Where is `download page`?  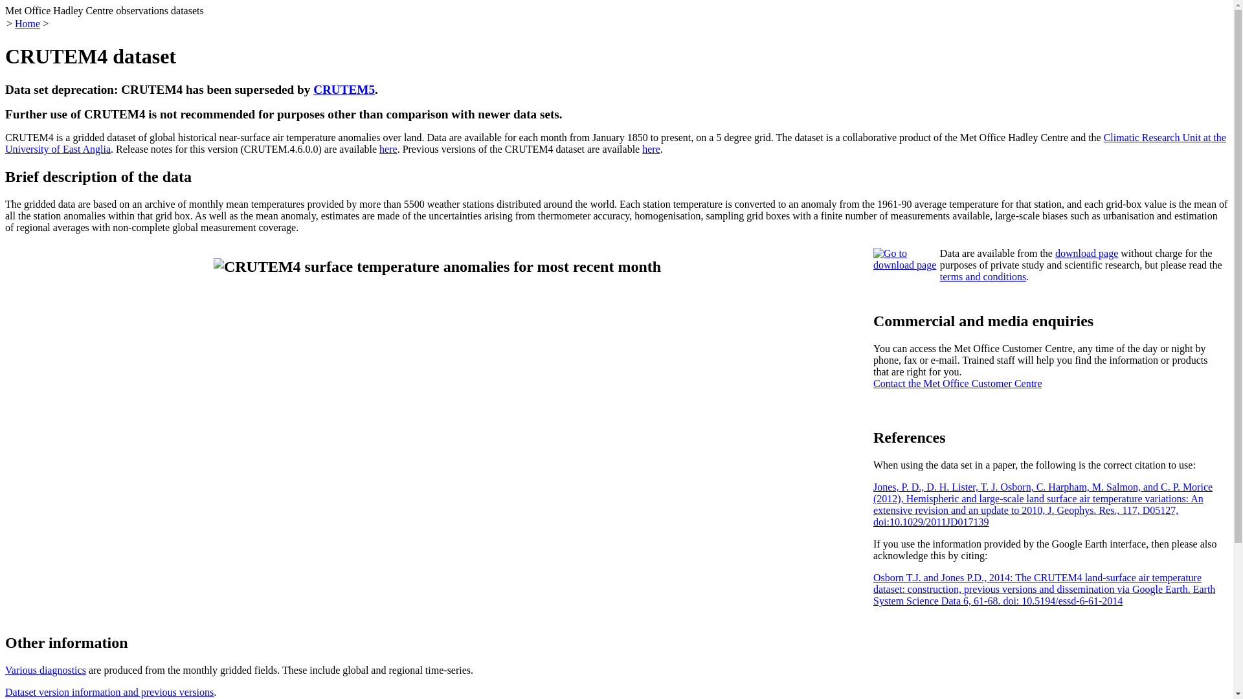
download page is located at coordinates (1086, 253).